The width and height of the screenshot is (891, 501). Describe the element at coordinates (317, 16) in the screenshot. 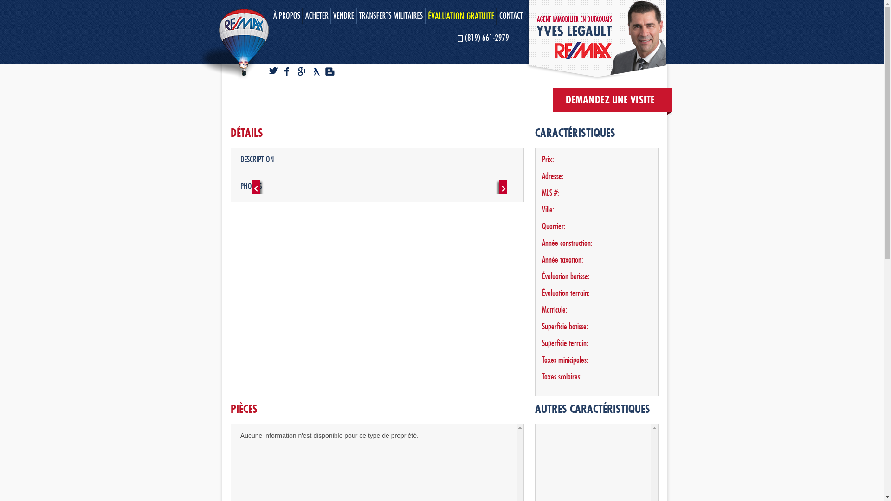

I see `Acheter une maison` at that location.